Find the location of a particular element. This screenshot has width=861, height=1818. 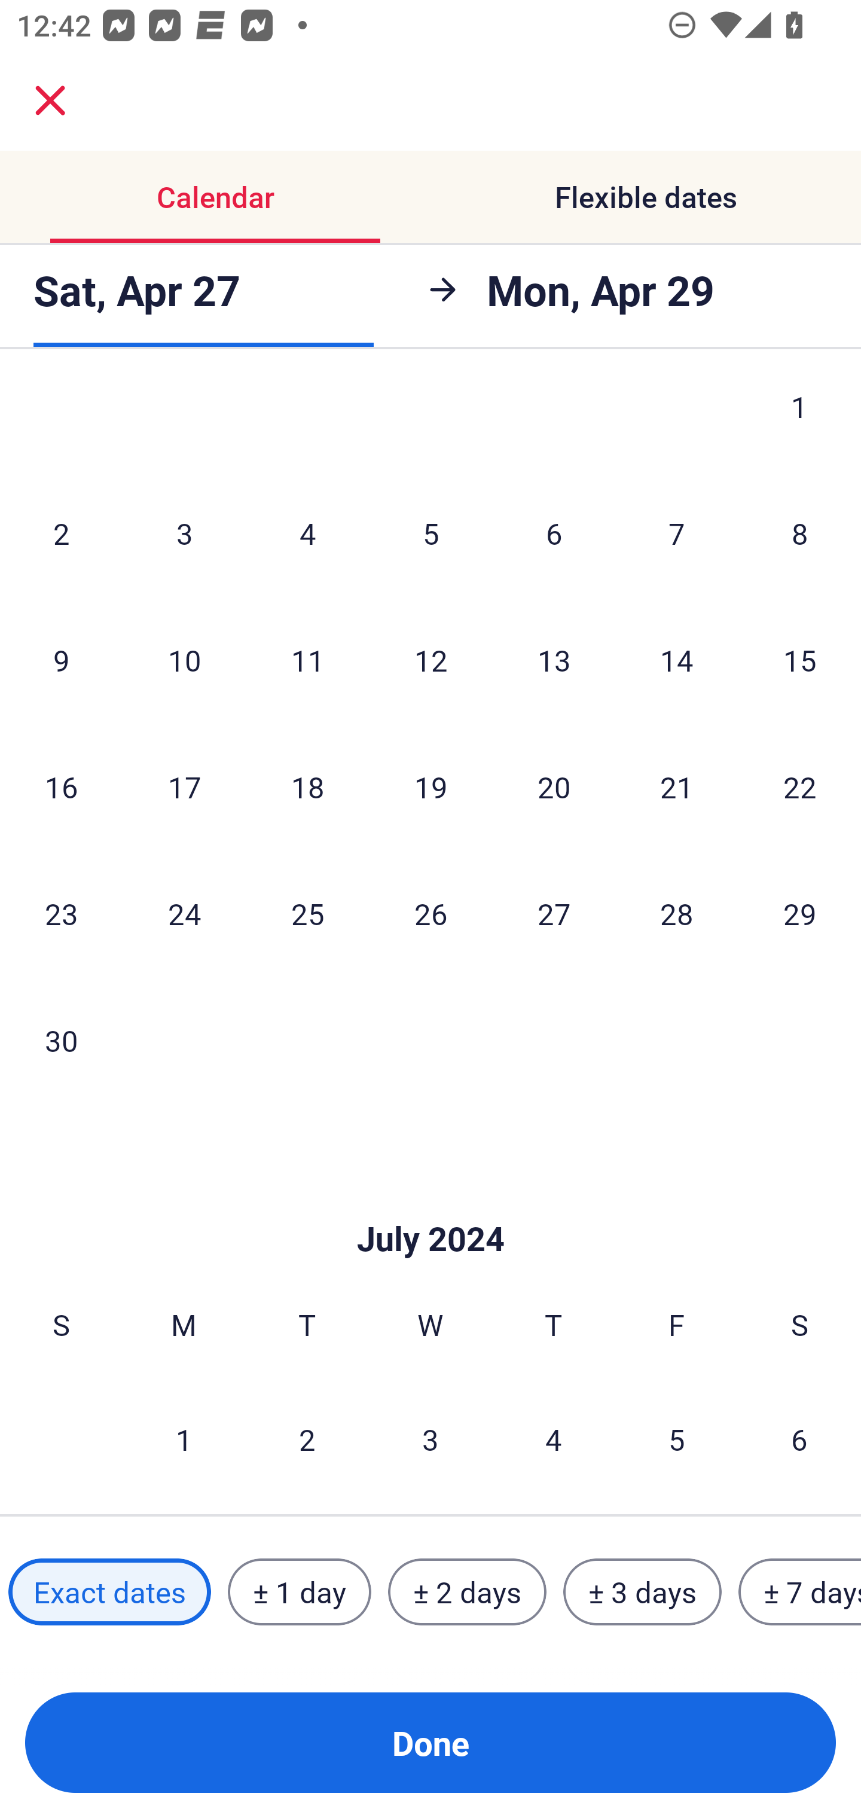

19 Wednesday, June 19, 2024 is located at coordinates (430, 786).